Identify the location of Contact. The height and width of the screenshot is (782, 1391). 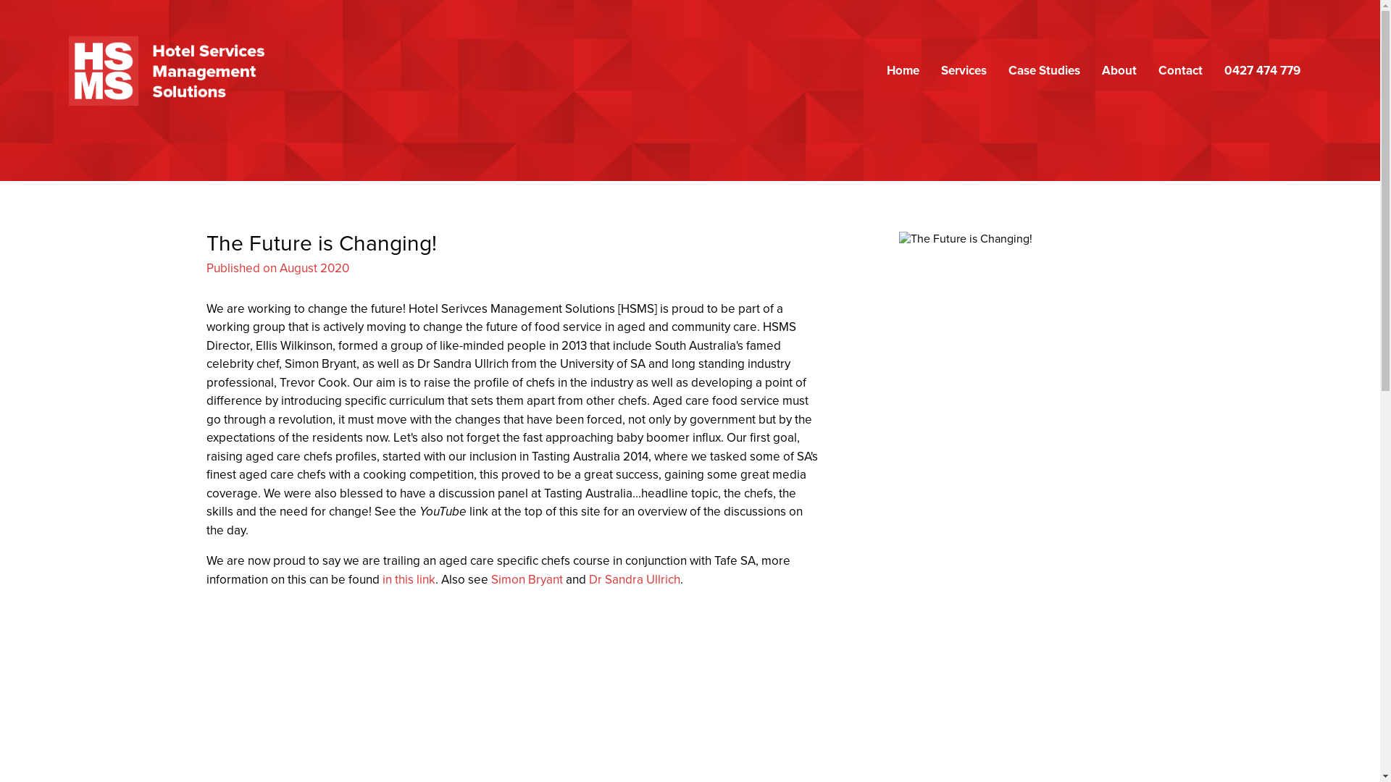
(1181, 71).